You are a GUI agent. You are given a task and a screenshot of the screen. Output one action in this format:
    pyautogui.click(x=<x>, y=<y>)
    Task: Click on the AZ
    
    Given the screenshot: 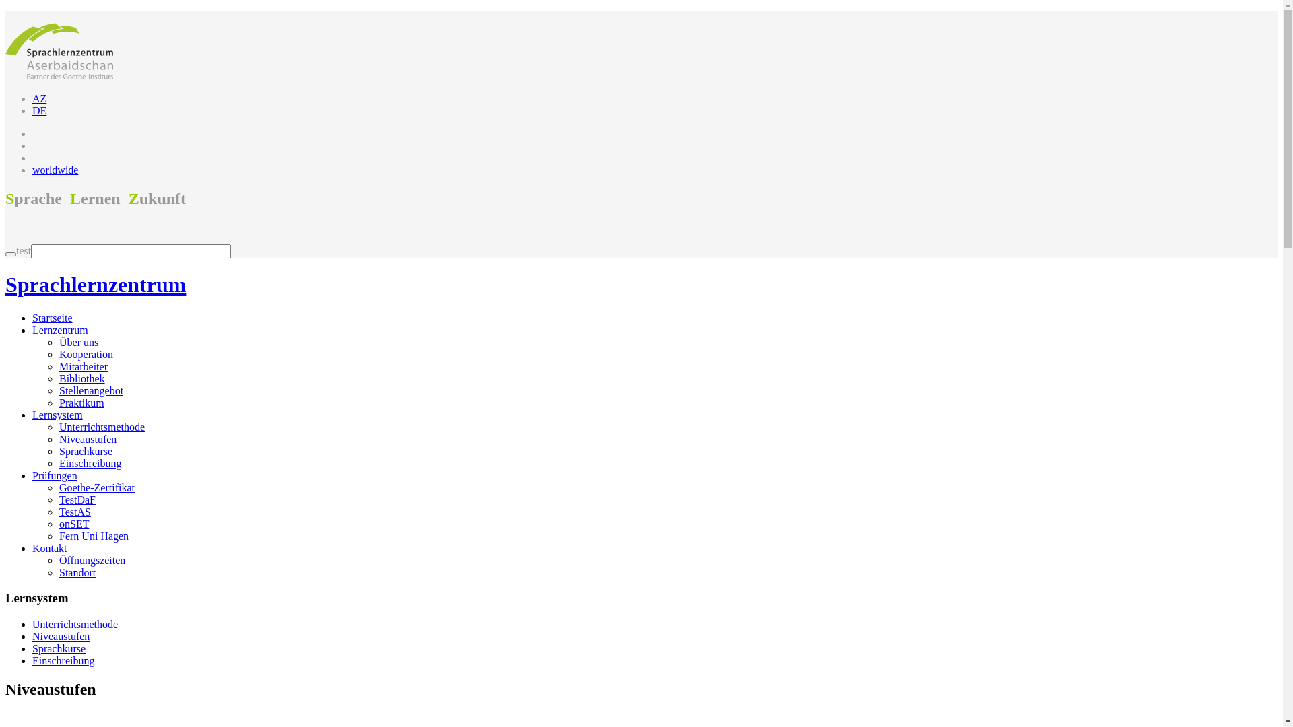 What is the action you would take?
    pyautogui.click(x=39, y=98)
    